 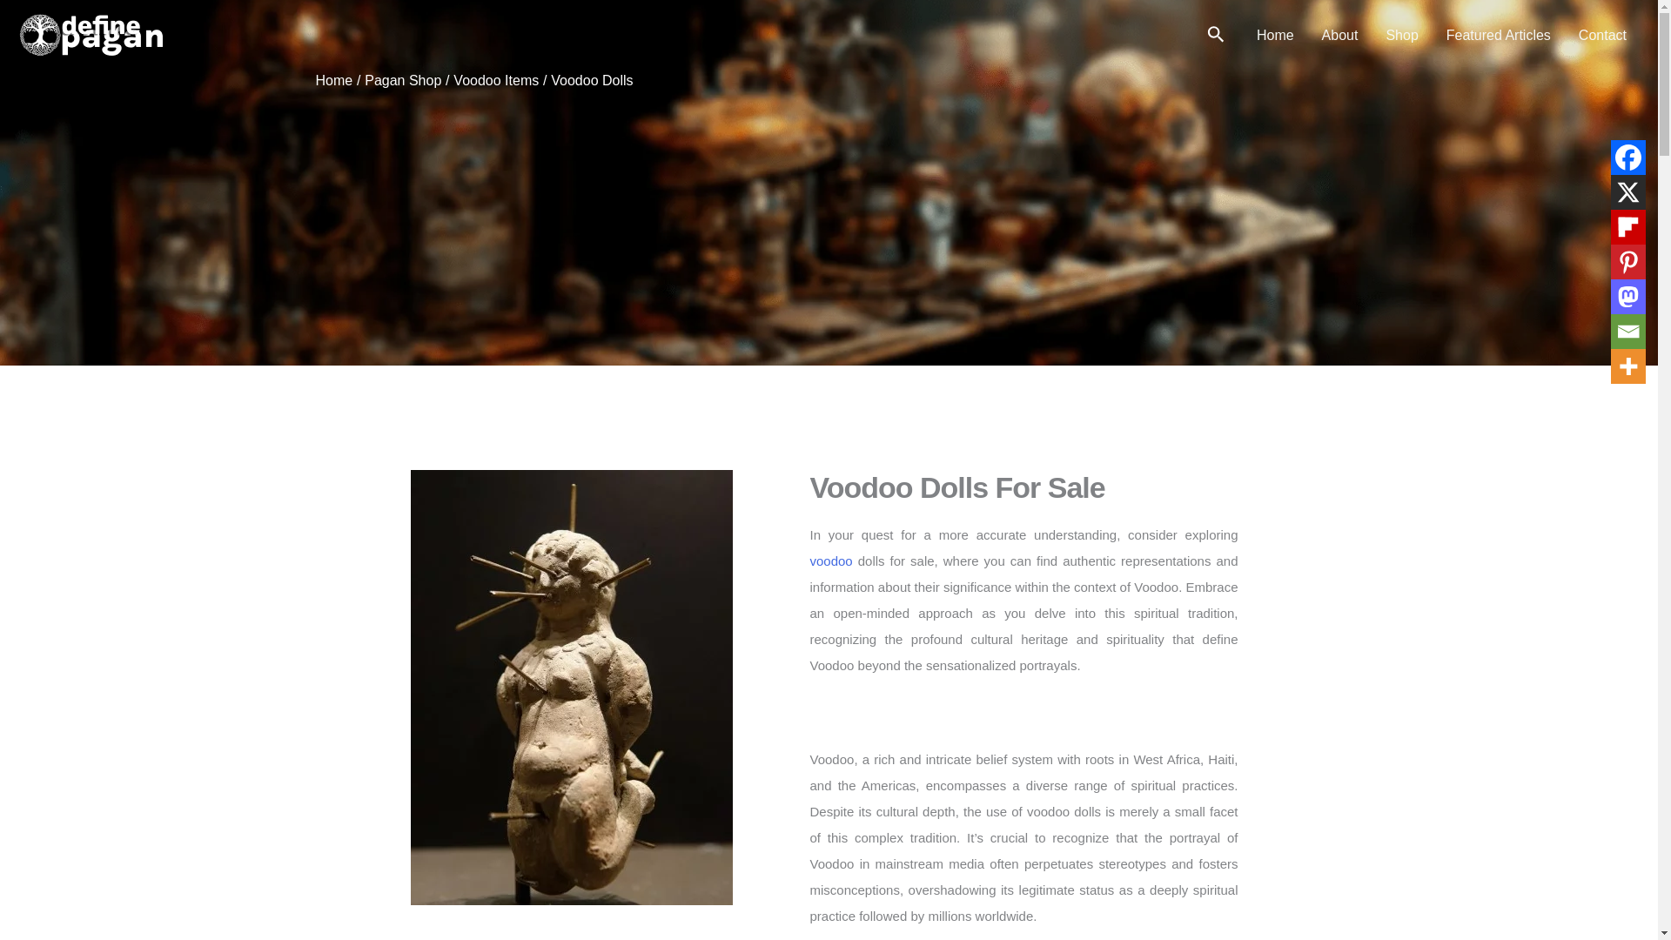 I want to click on Email, so click(x=1627, y=331).